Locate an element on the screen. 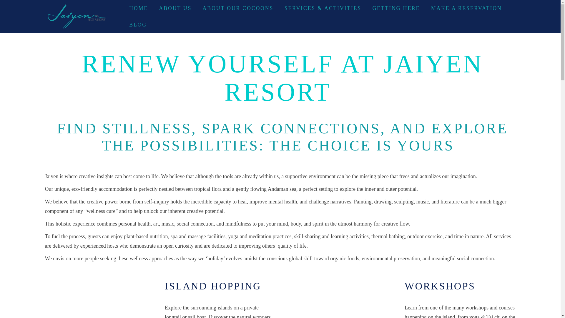  HOME is located at coordinates (139, 8).